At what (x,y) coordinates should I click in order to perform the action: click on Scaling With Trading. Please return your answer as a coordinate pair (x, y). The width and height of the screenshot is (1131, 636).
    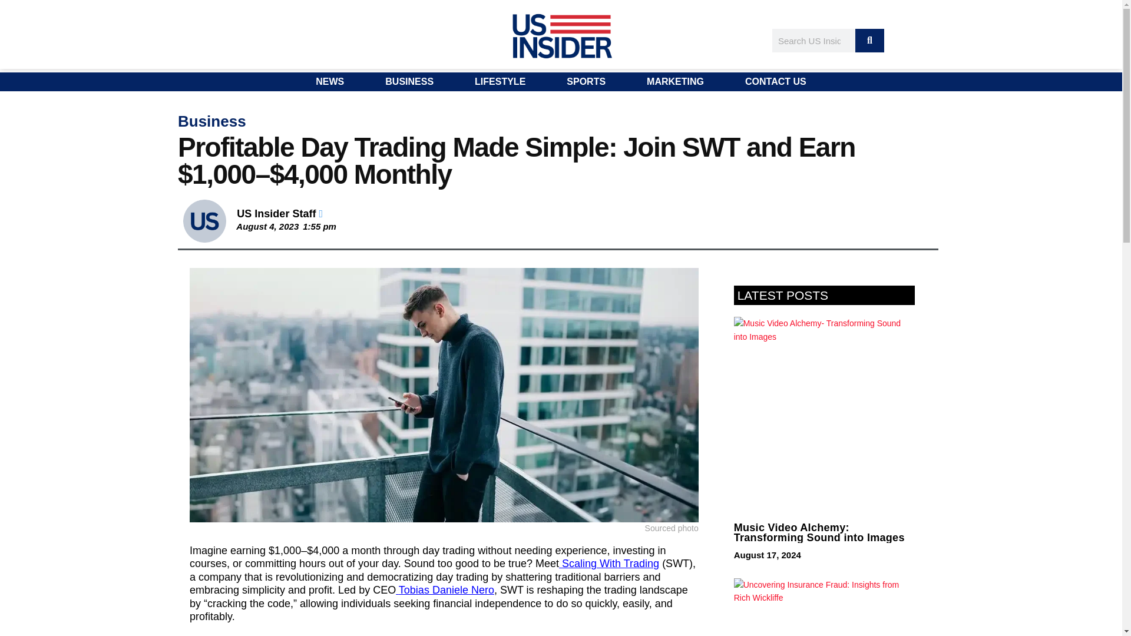
    Looking at the image, I should click on (609, 563).